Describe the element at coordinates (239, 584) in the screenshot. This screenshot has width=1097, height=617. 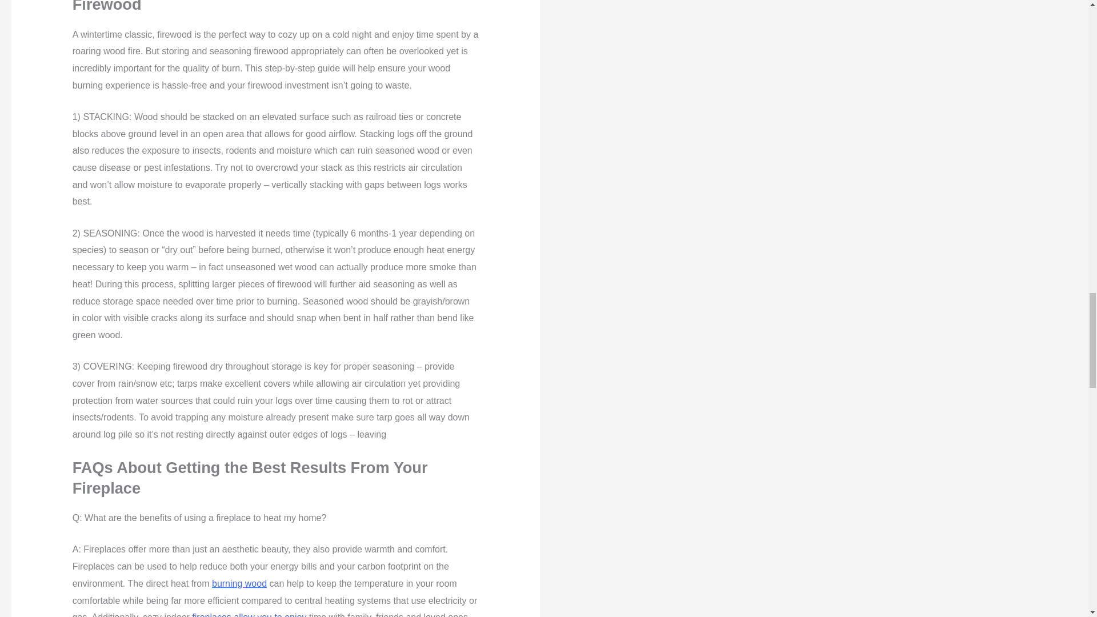
I see `burning wood` at that location.